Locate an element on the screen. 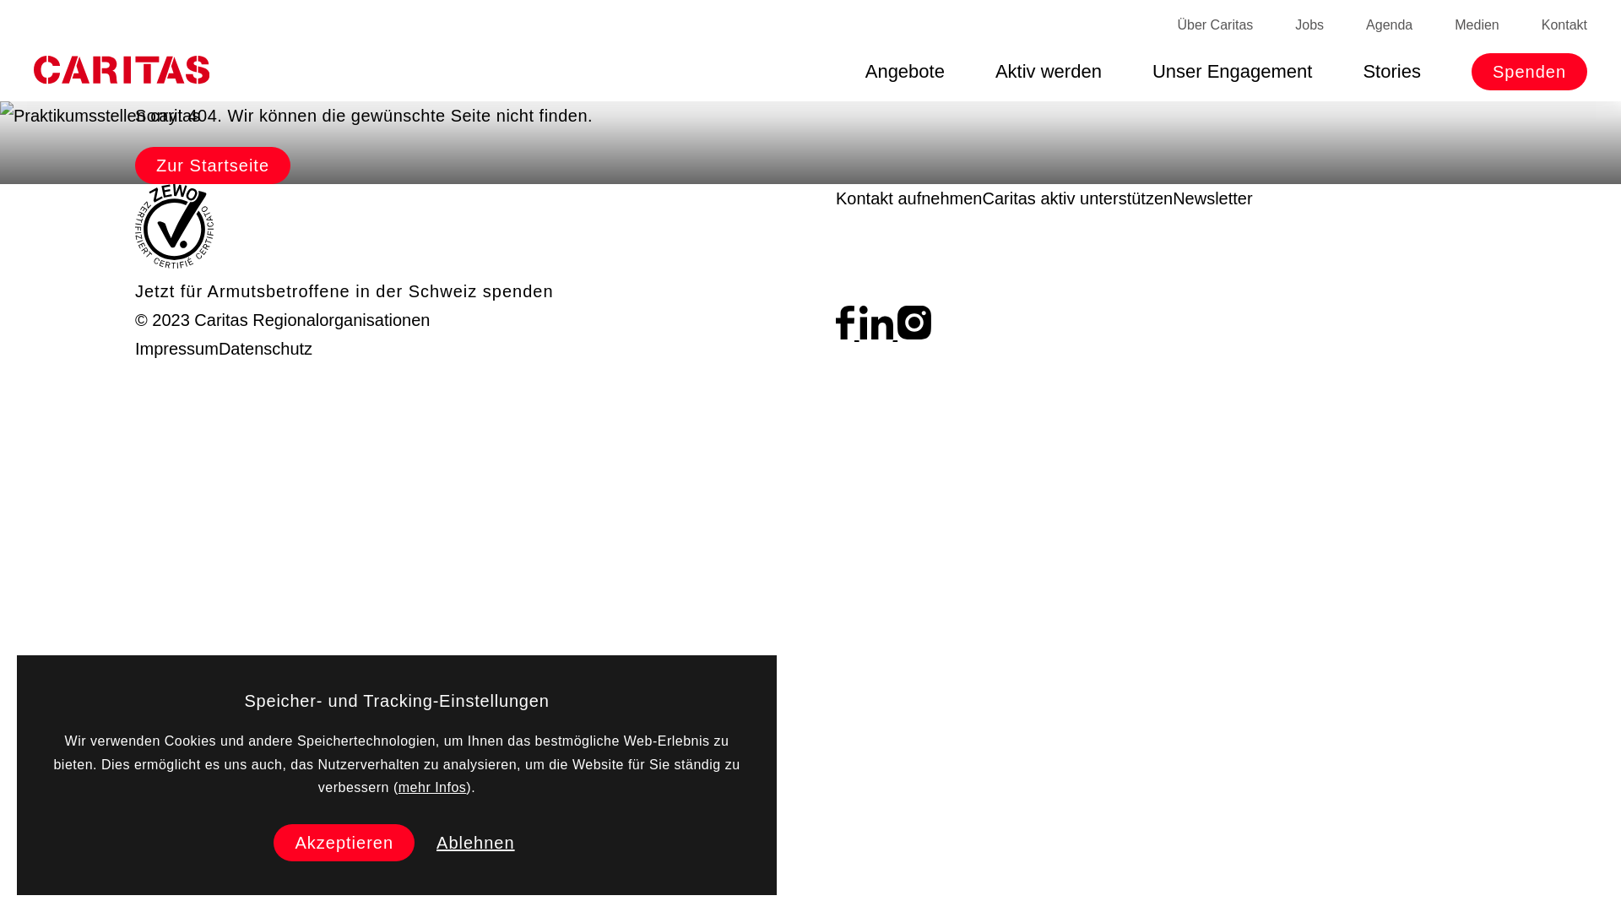 This screenshot has width=1621, height=912. Kontakt is located at coordinates (1564, 25).